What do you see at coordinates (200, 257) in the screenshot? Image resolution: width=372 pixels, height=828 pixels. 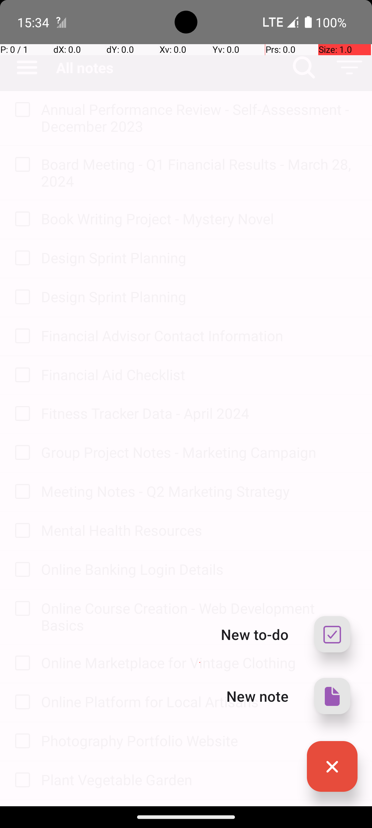 I see `Design Sprint Planning` at bounding box center [200, 257].